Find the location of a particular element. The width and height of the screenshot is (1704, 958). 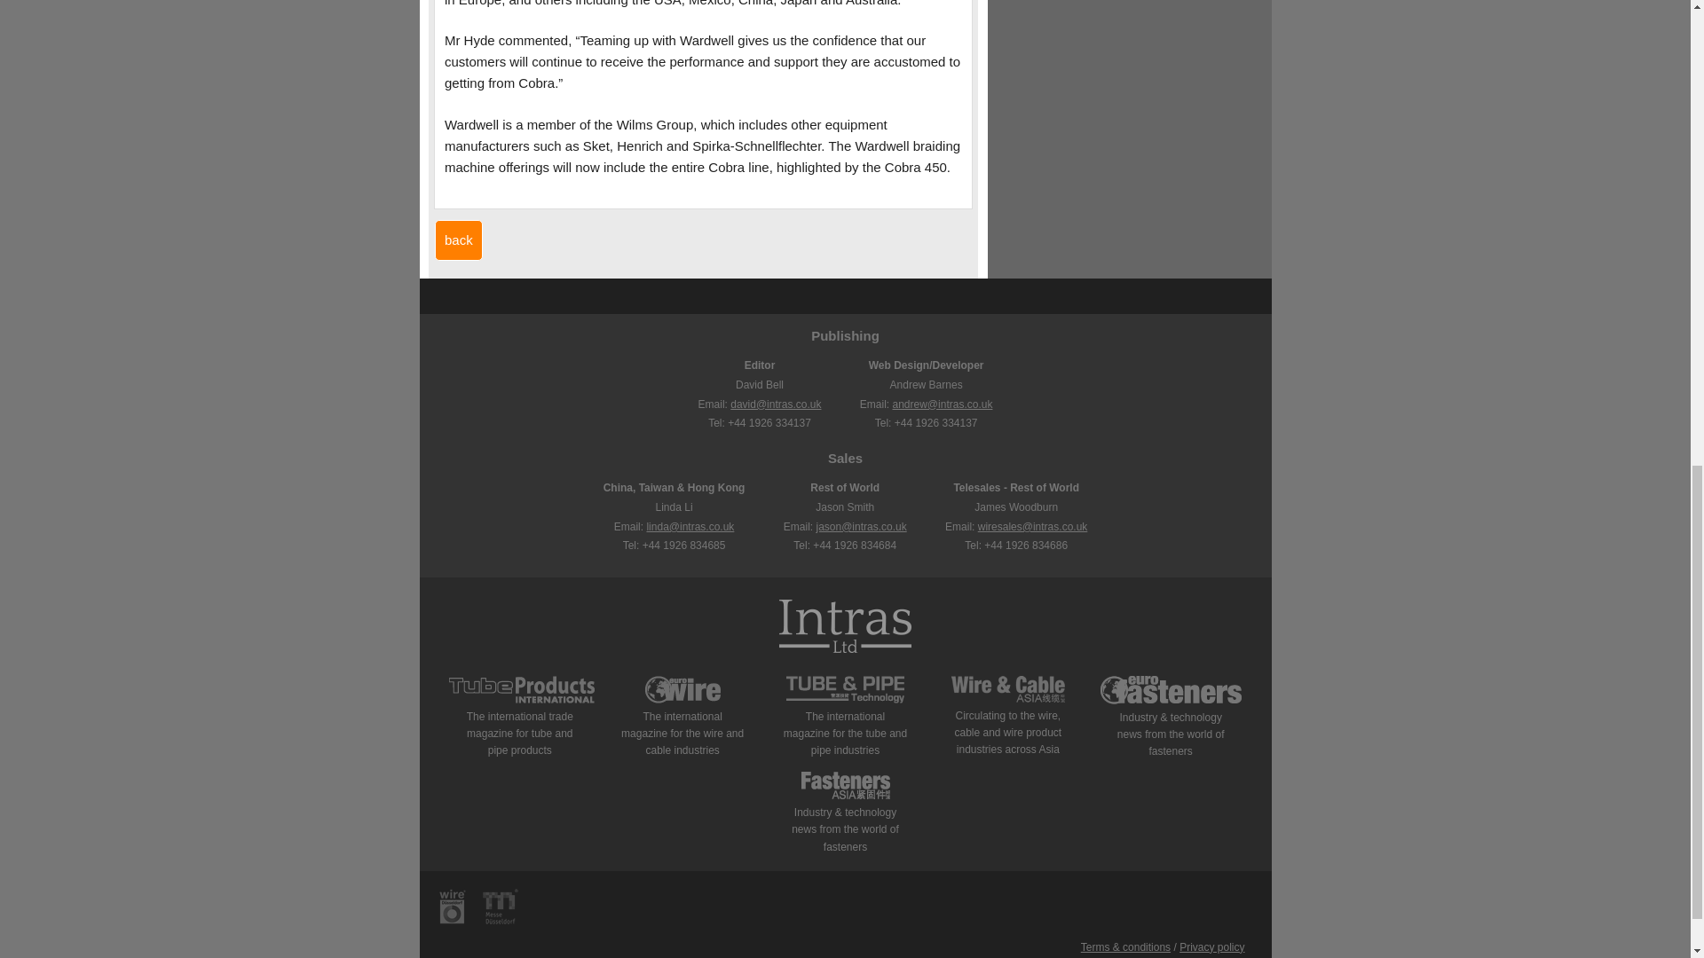

WCA website is located at coordinates (1008, 698).